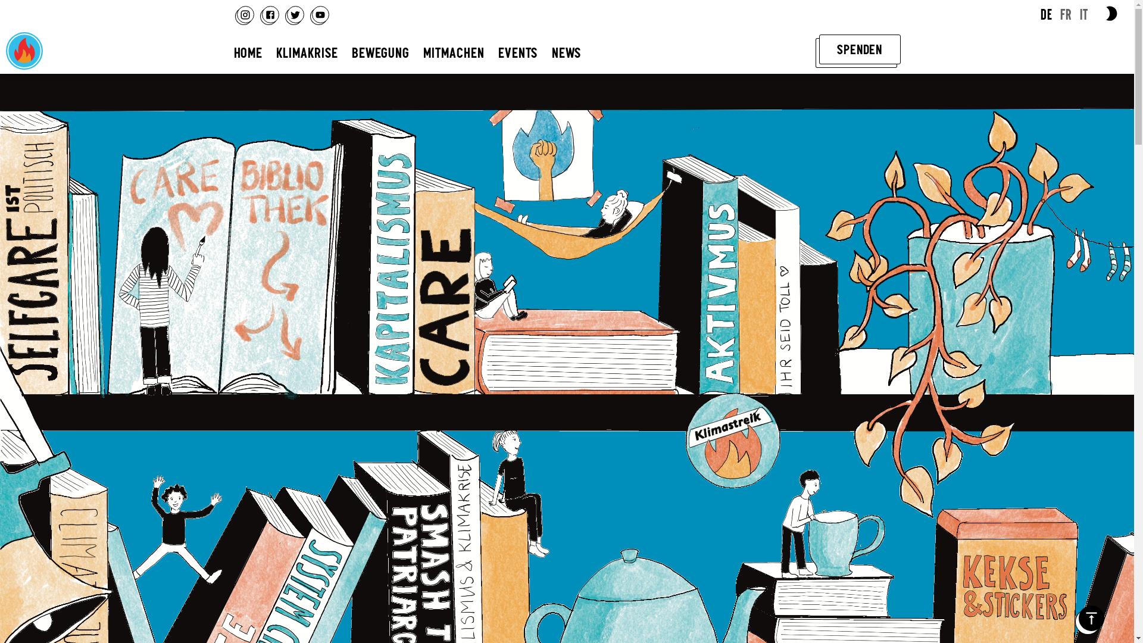 The height and width of the screenshot is (643, 1143). What do you see at coordinates (518, 52) in the screenshot?
I see `EVENTS` at bounding box center [518, 52].